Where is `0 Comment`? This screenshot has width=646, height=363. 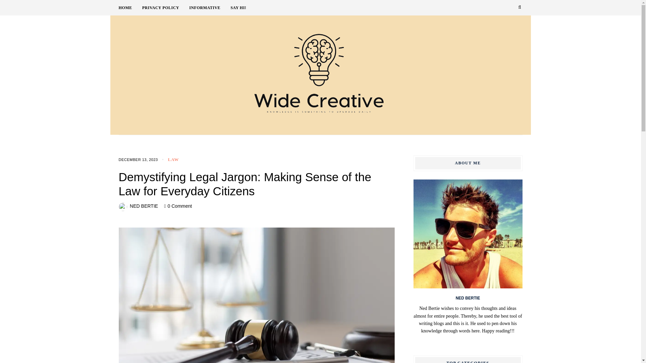
0 Comment is located at coordinates (180, 206).